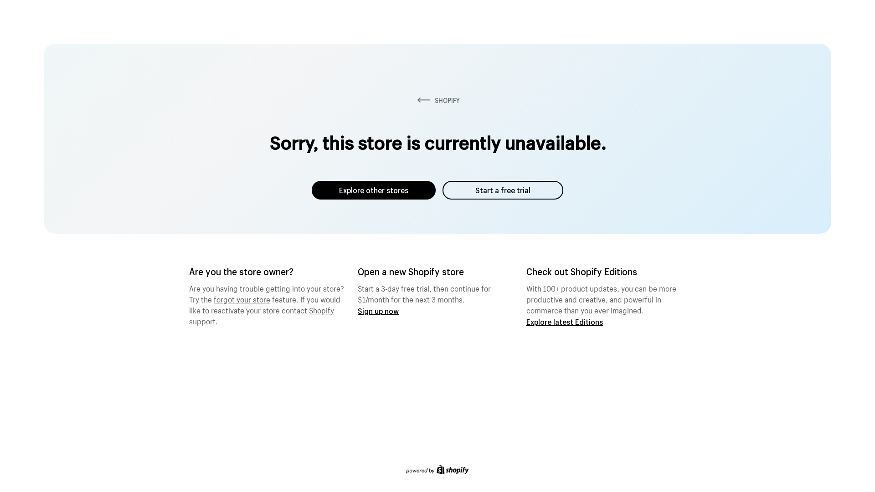 The width and height of the screenshot is (875, 492). What do you see at coordinates (374, 190) in the screenshot?
I see `Explore other stores` at bounding box center [374, 190].